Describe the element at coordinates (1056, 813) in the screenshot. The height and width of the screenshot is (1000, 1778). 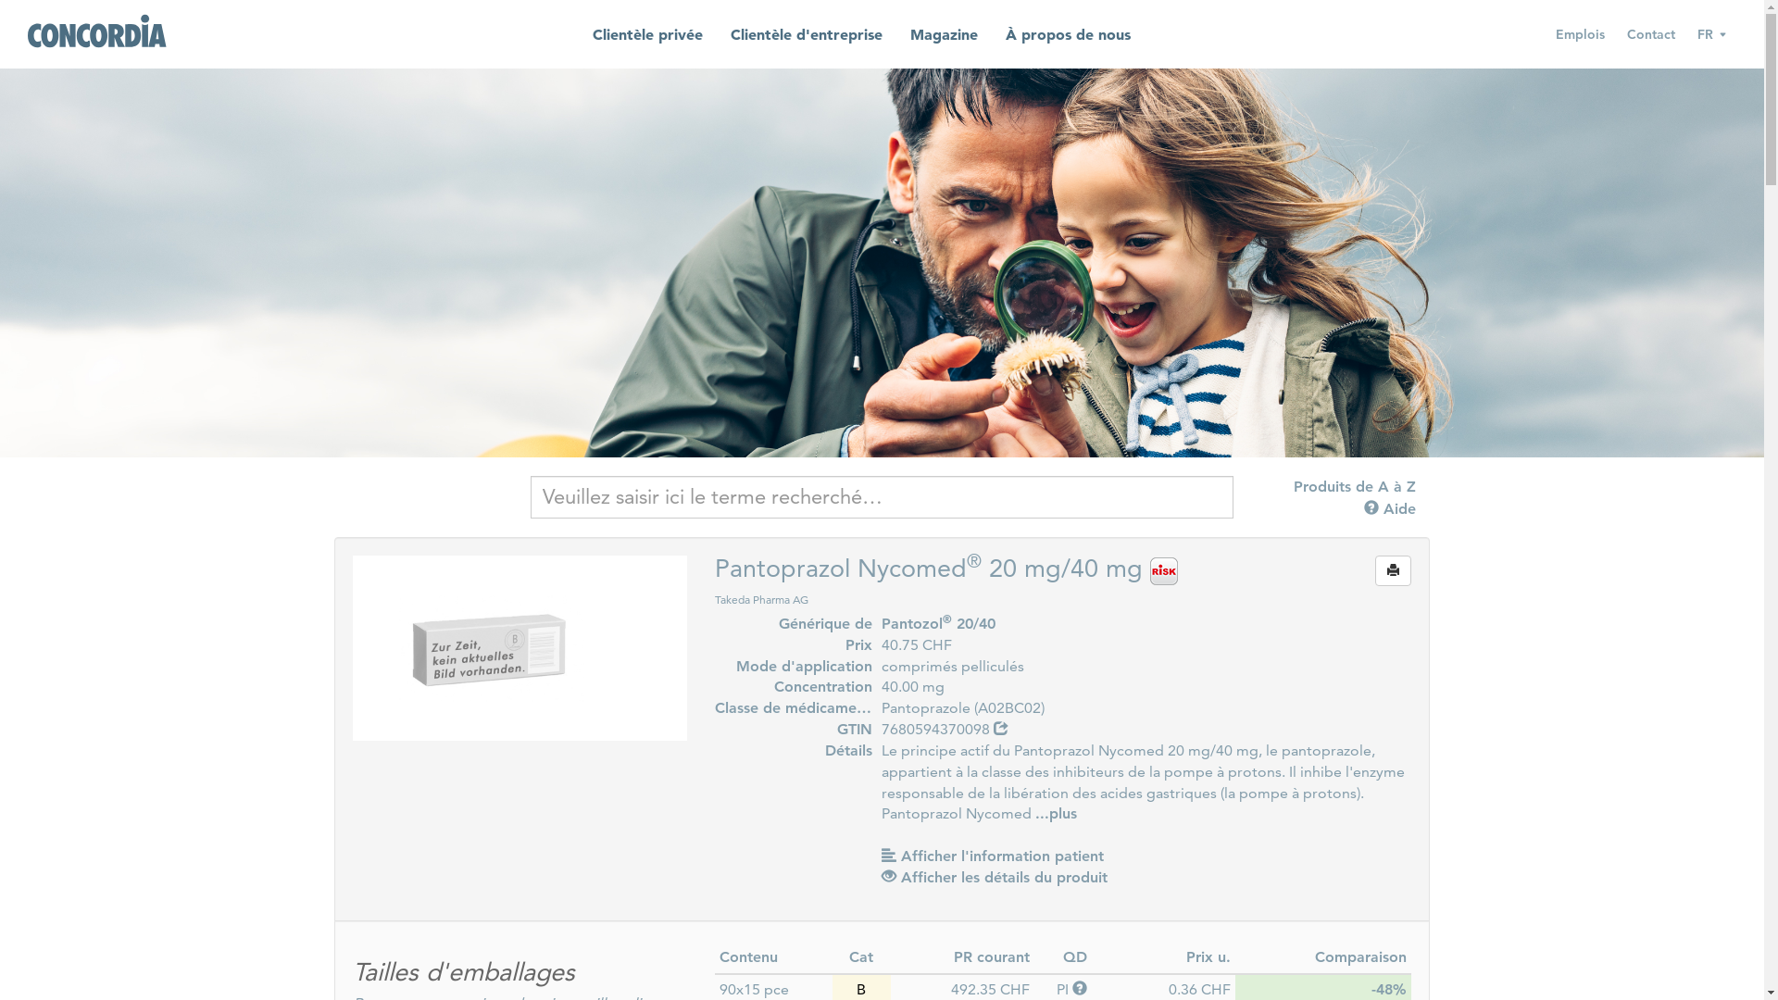
I see `...plus` at that location.